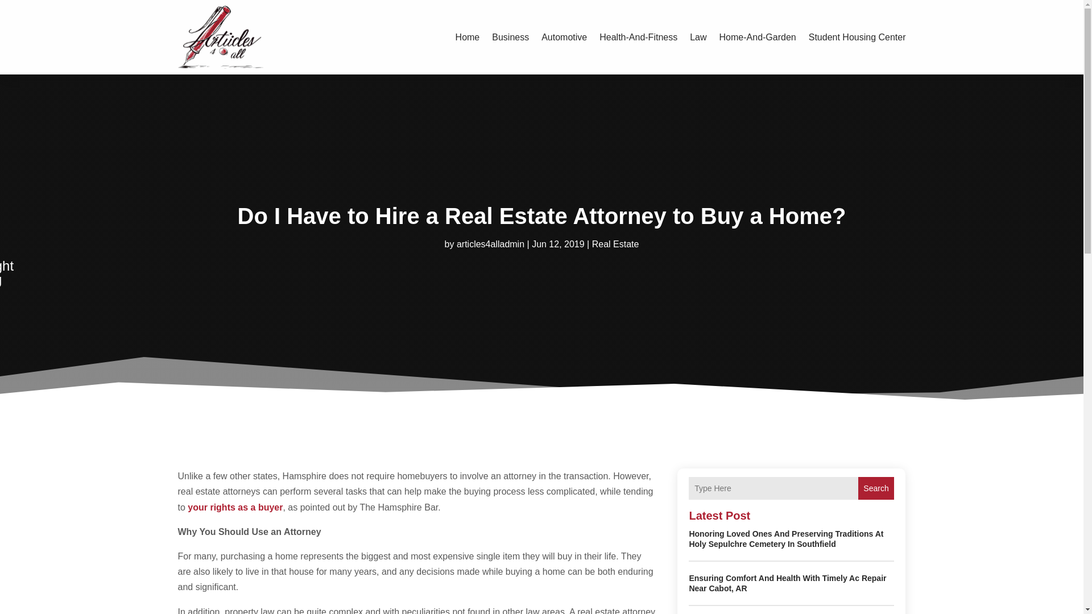 This screenshot has height=614, width=1092. I want to click on articles4alladmin, so click(490, 243).